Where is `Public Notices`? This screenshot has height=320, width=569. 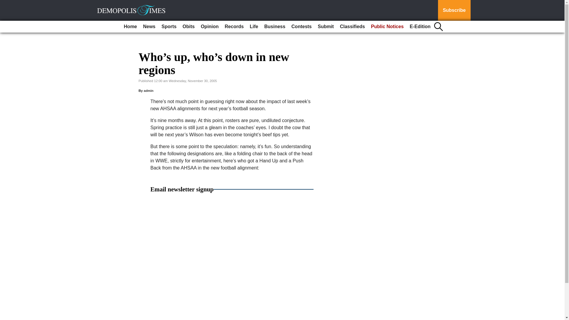 Public Notices is located at coordinates (387, 27).